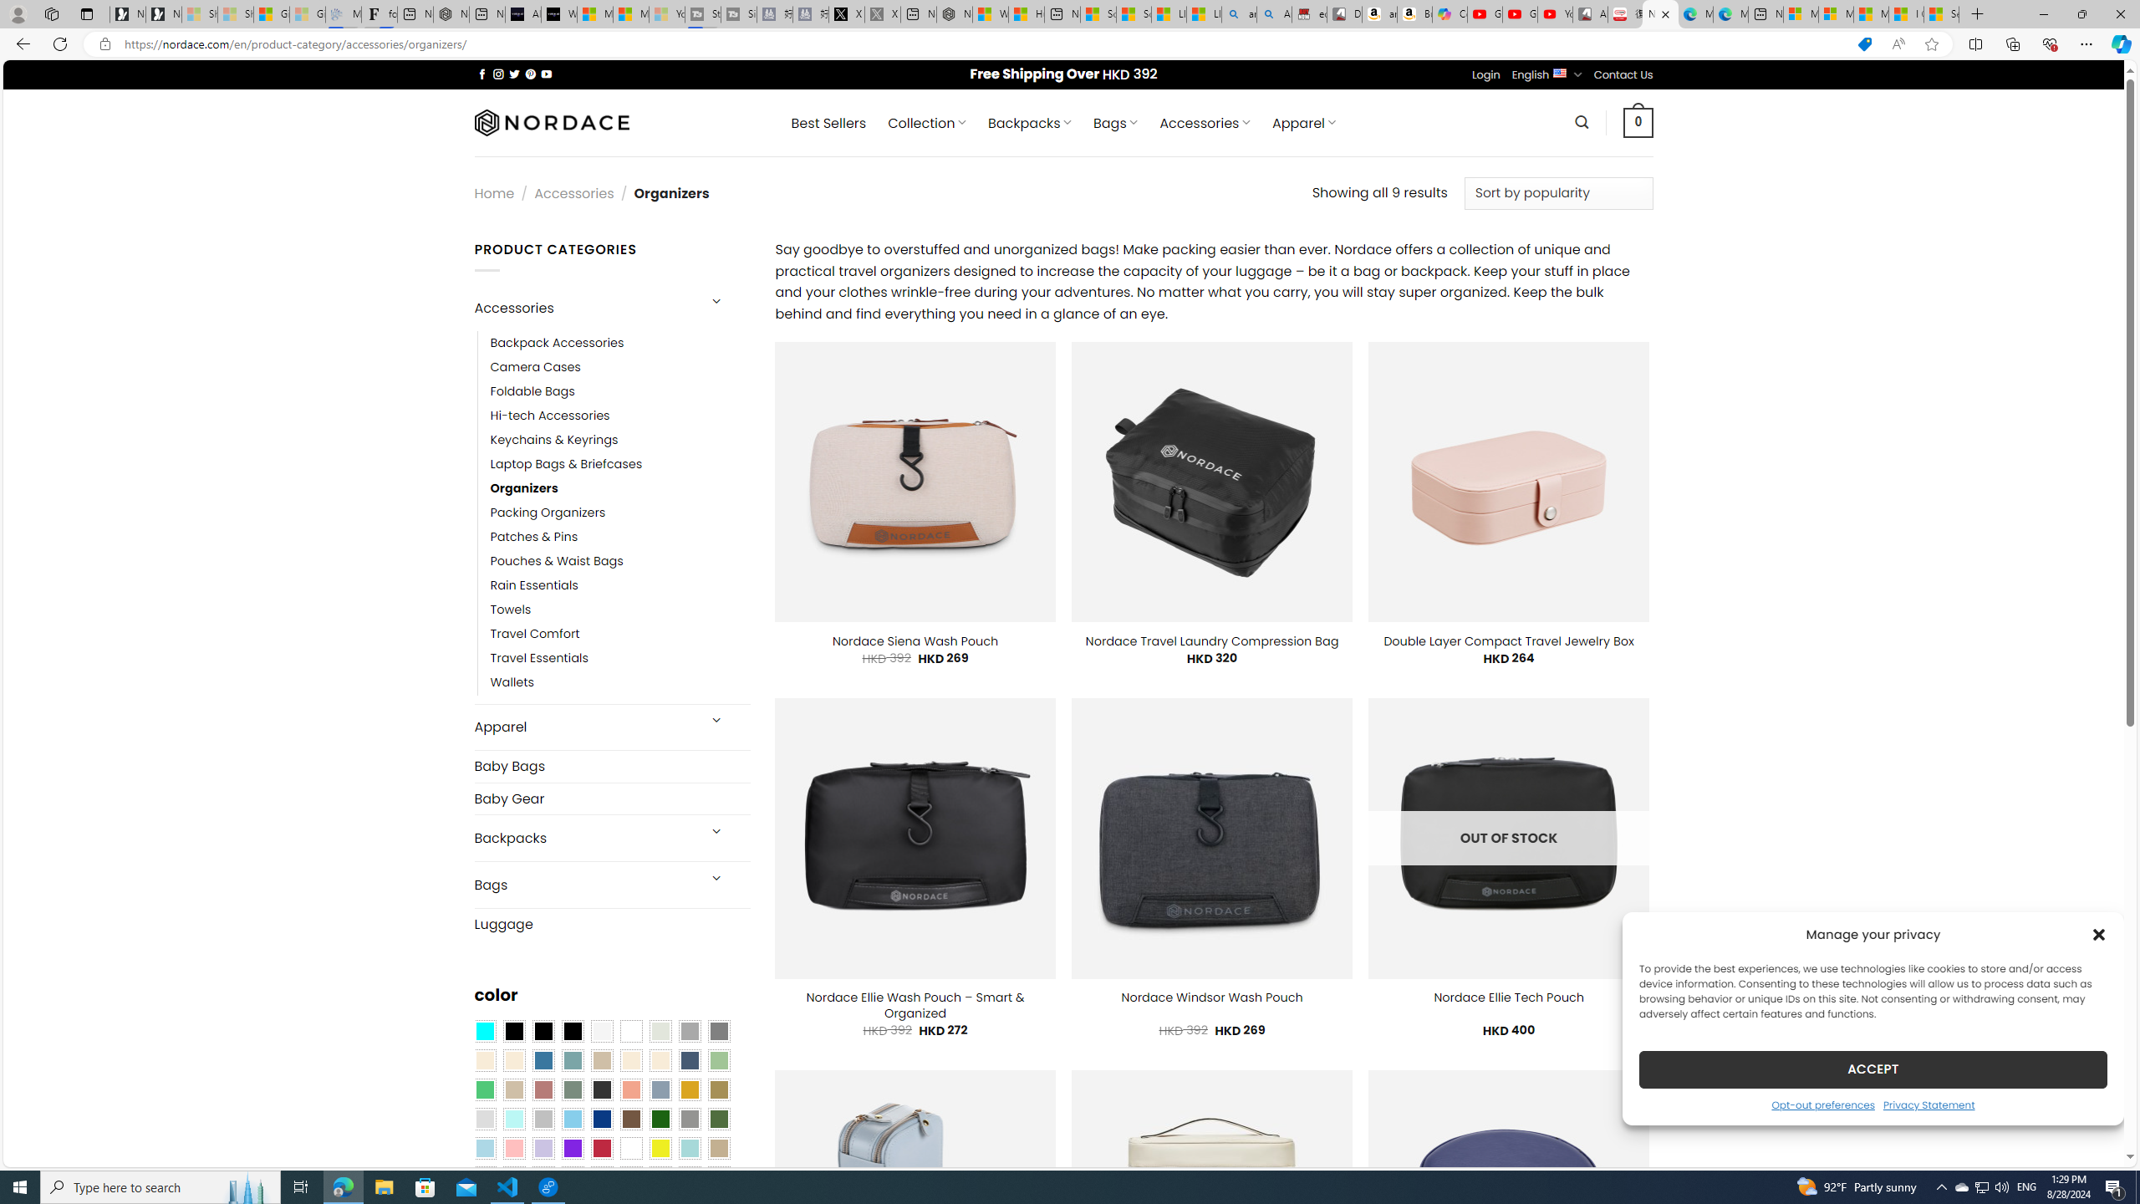  Describe the element at coordinates (631, 1120) in the screenshot. I see `Brown` at that location.